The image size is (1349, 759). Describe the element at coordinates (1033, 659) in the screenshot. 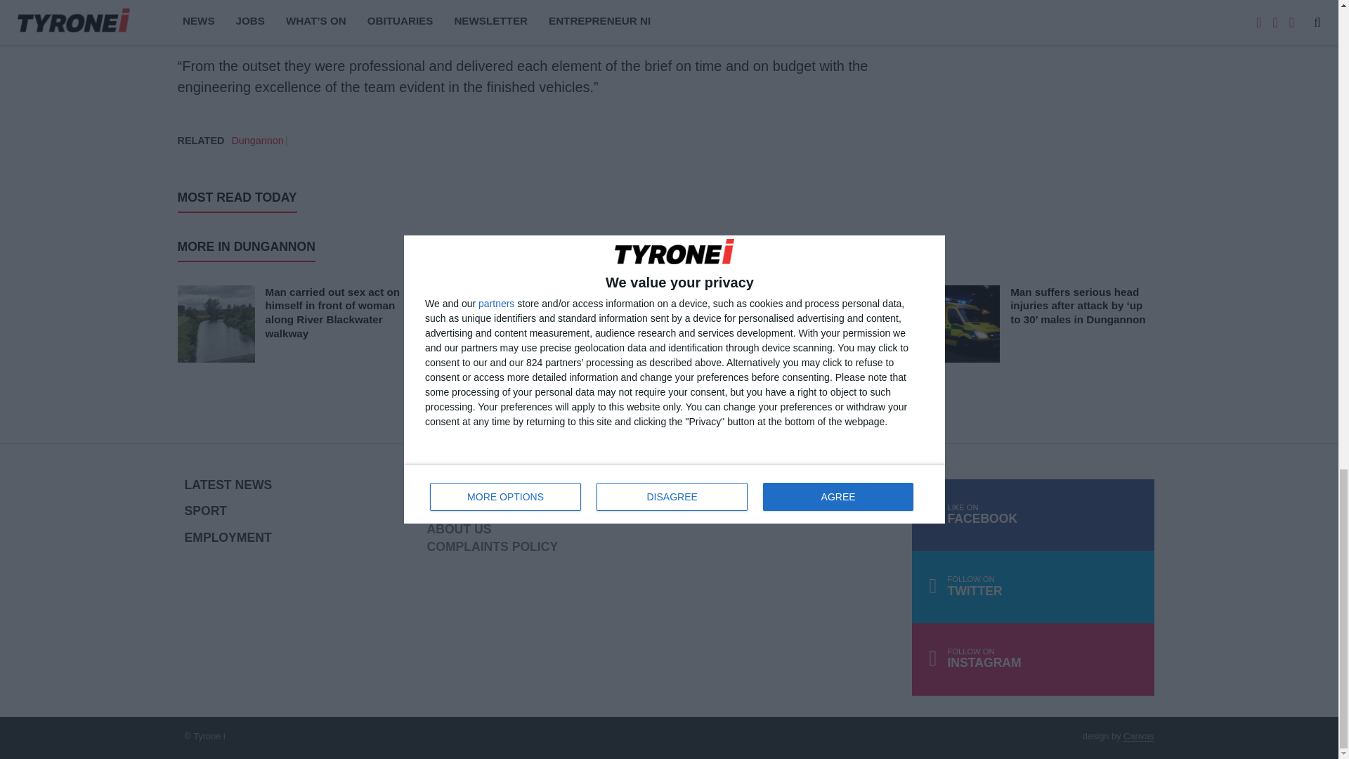

I see `Instagram` at that location.